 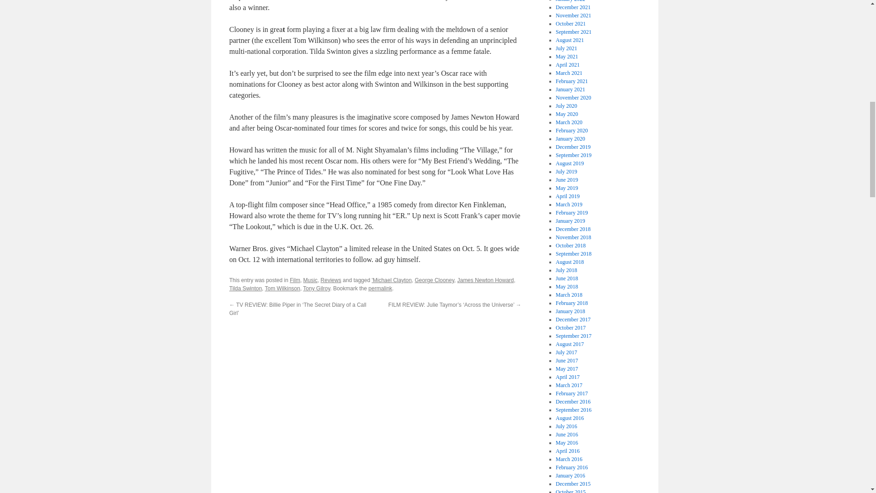 I want to click on George Clooney, so click(x=434, y=280).